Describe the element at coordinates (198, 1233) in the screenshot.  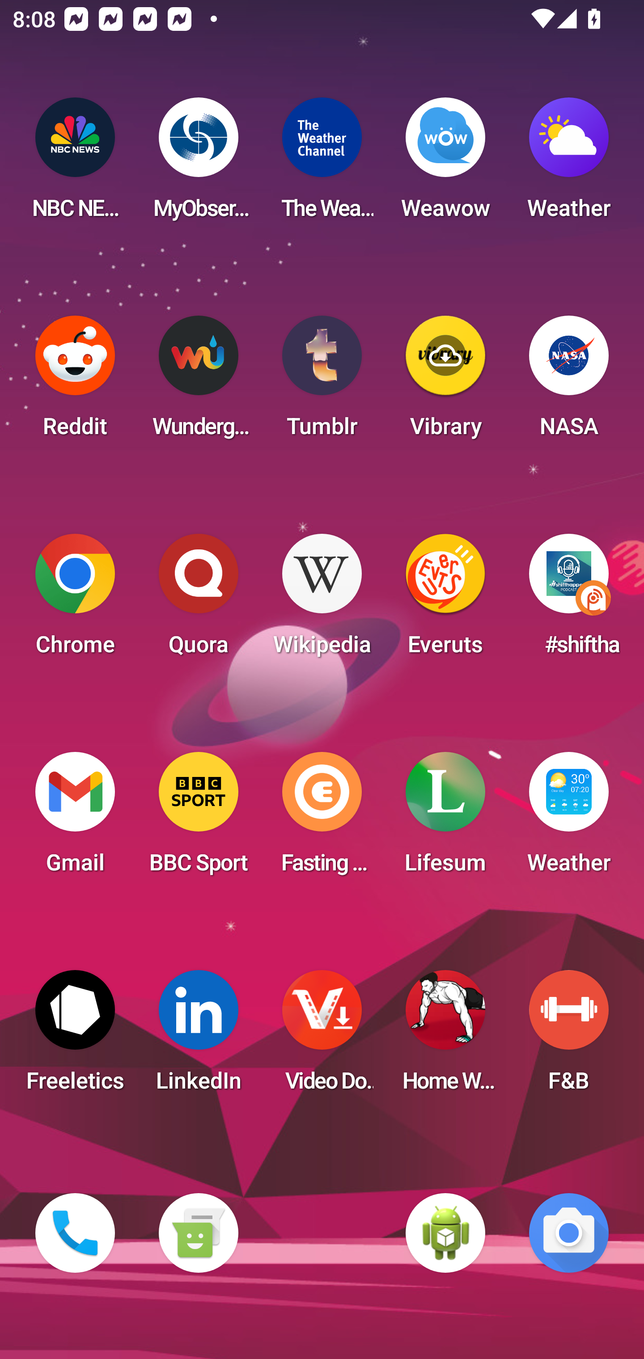
I see `Messaging` at that location.